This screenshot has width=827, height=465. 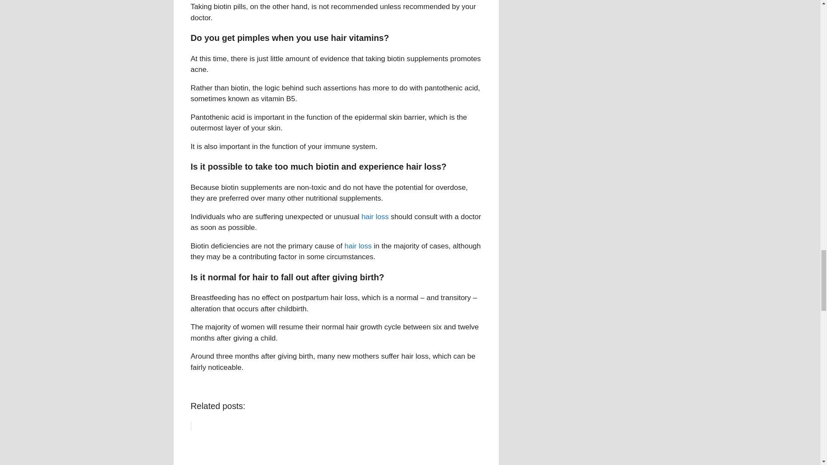 What do you see at coordinates (336, 443) in the screenshot?
I see `Castor Oil For Hair Growth` at bounding box center [336, 443].